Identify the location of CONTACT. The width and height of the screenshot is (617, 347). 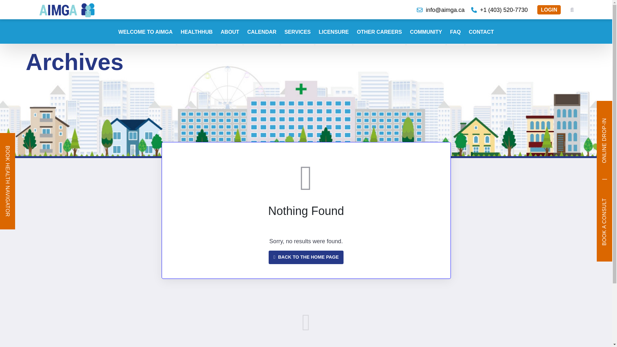
(481, 32).